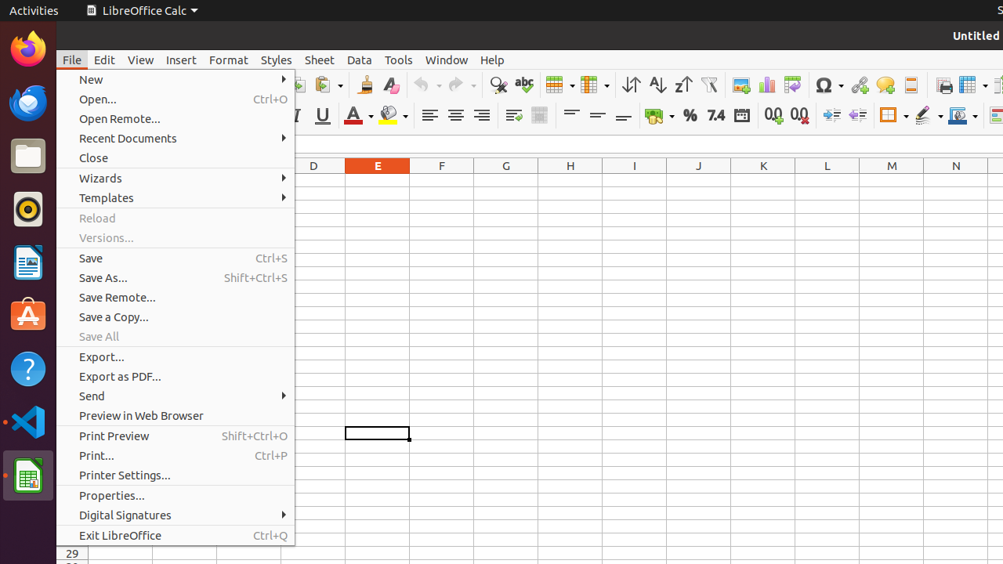  What do you see at coordinates (570, 180) in the screenshot?
I see `H1` at bounding box center [570, 180].